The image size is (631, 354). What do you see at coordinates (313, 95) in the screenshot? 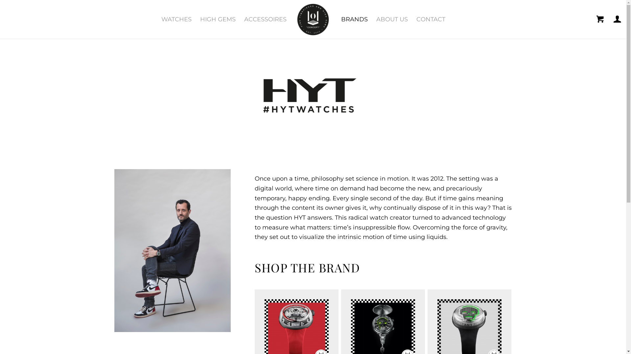
I see `hyt-logo` at bounding box center [313, 95].